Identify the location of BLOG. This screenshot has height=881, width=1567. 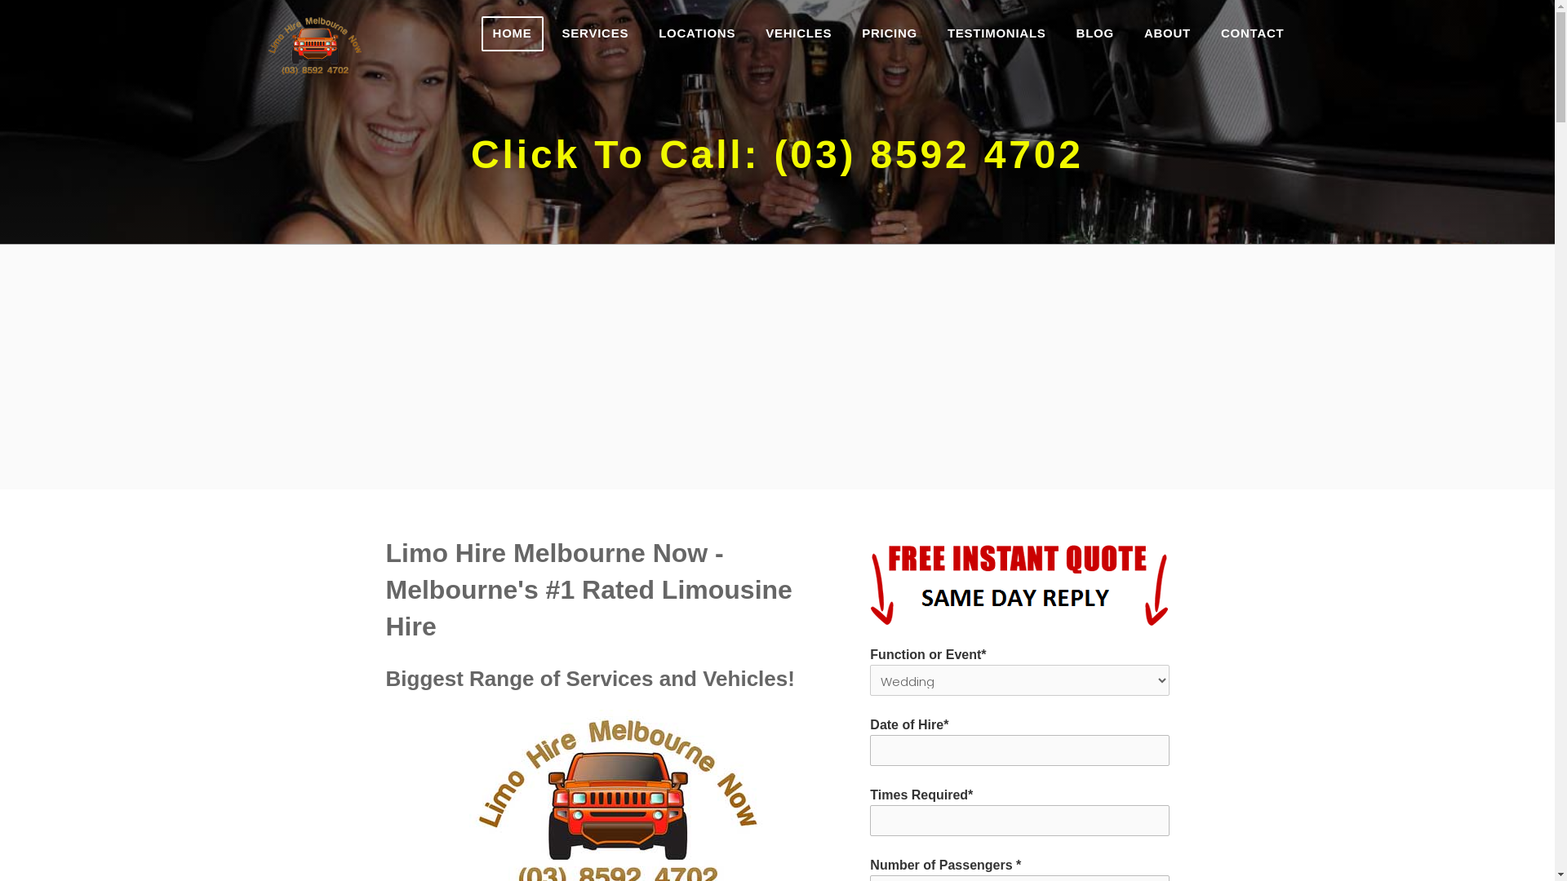
(1095, 34).